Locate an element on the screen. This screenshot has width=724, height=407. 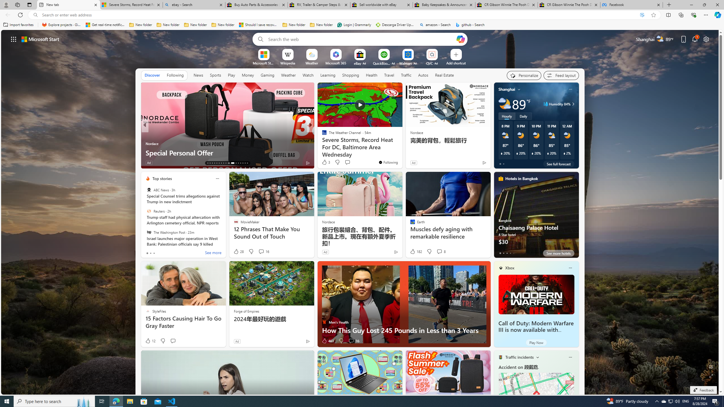
Watch is located at coordinates (308, 75).